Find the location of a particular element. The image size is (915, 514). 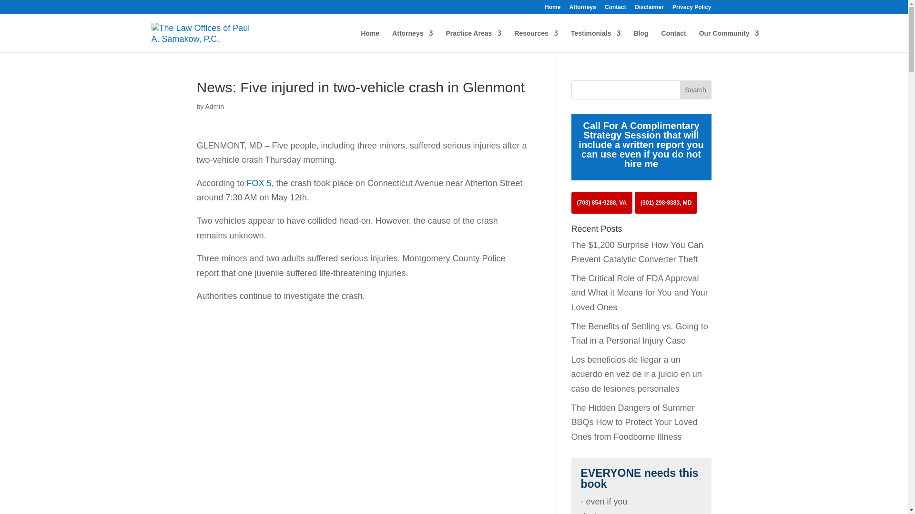

Contact is located at coordinates (615, 9).